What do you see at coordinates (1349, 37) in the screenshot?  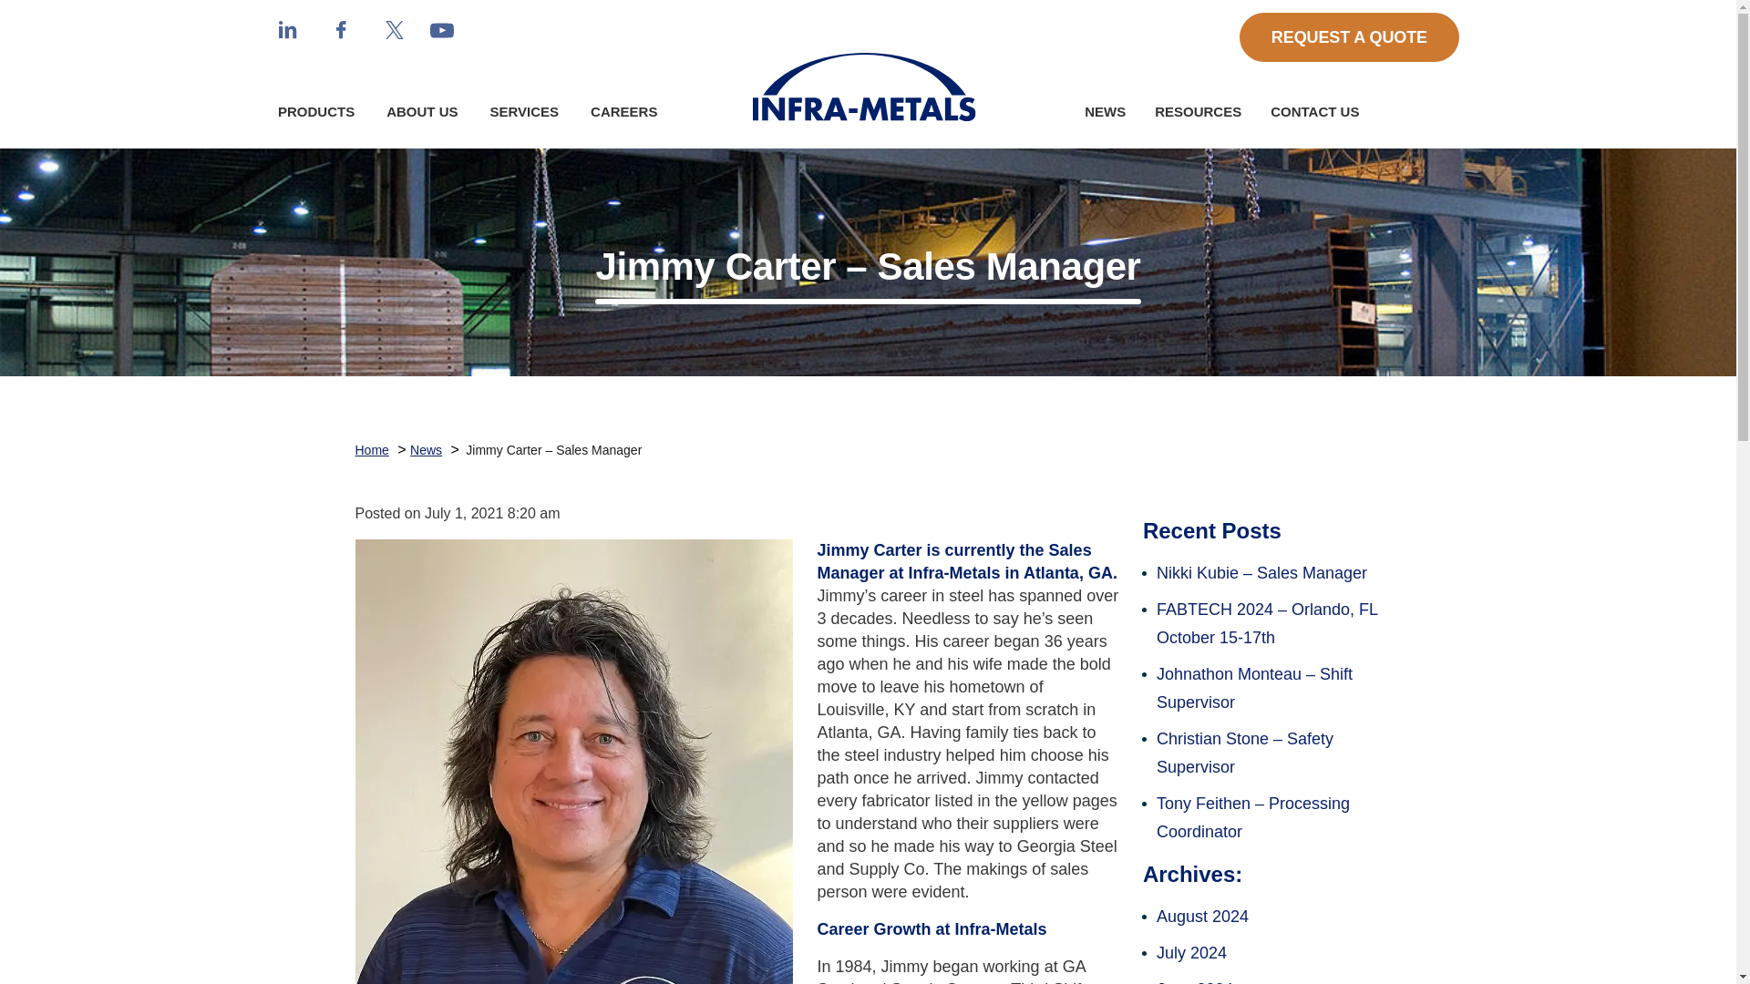 I see `REQUEST A QUOTE` at bounding box center [1349, 37].